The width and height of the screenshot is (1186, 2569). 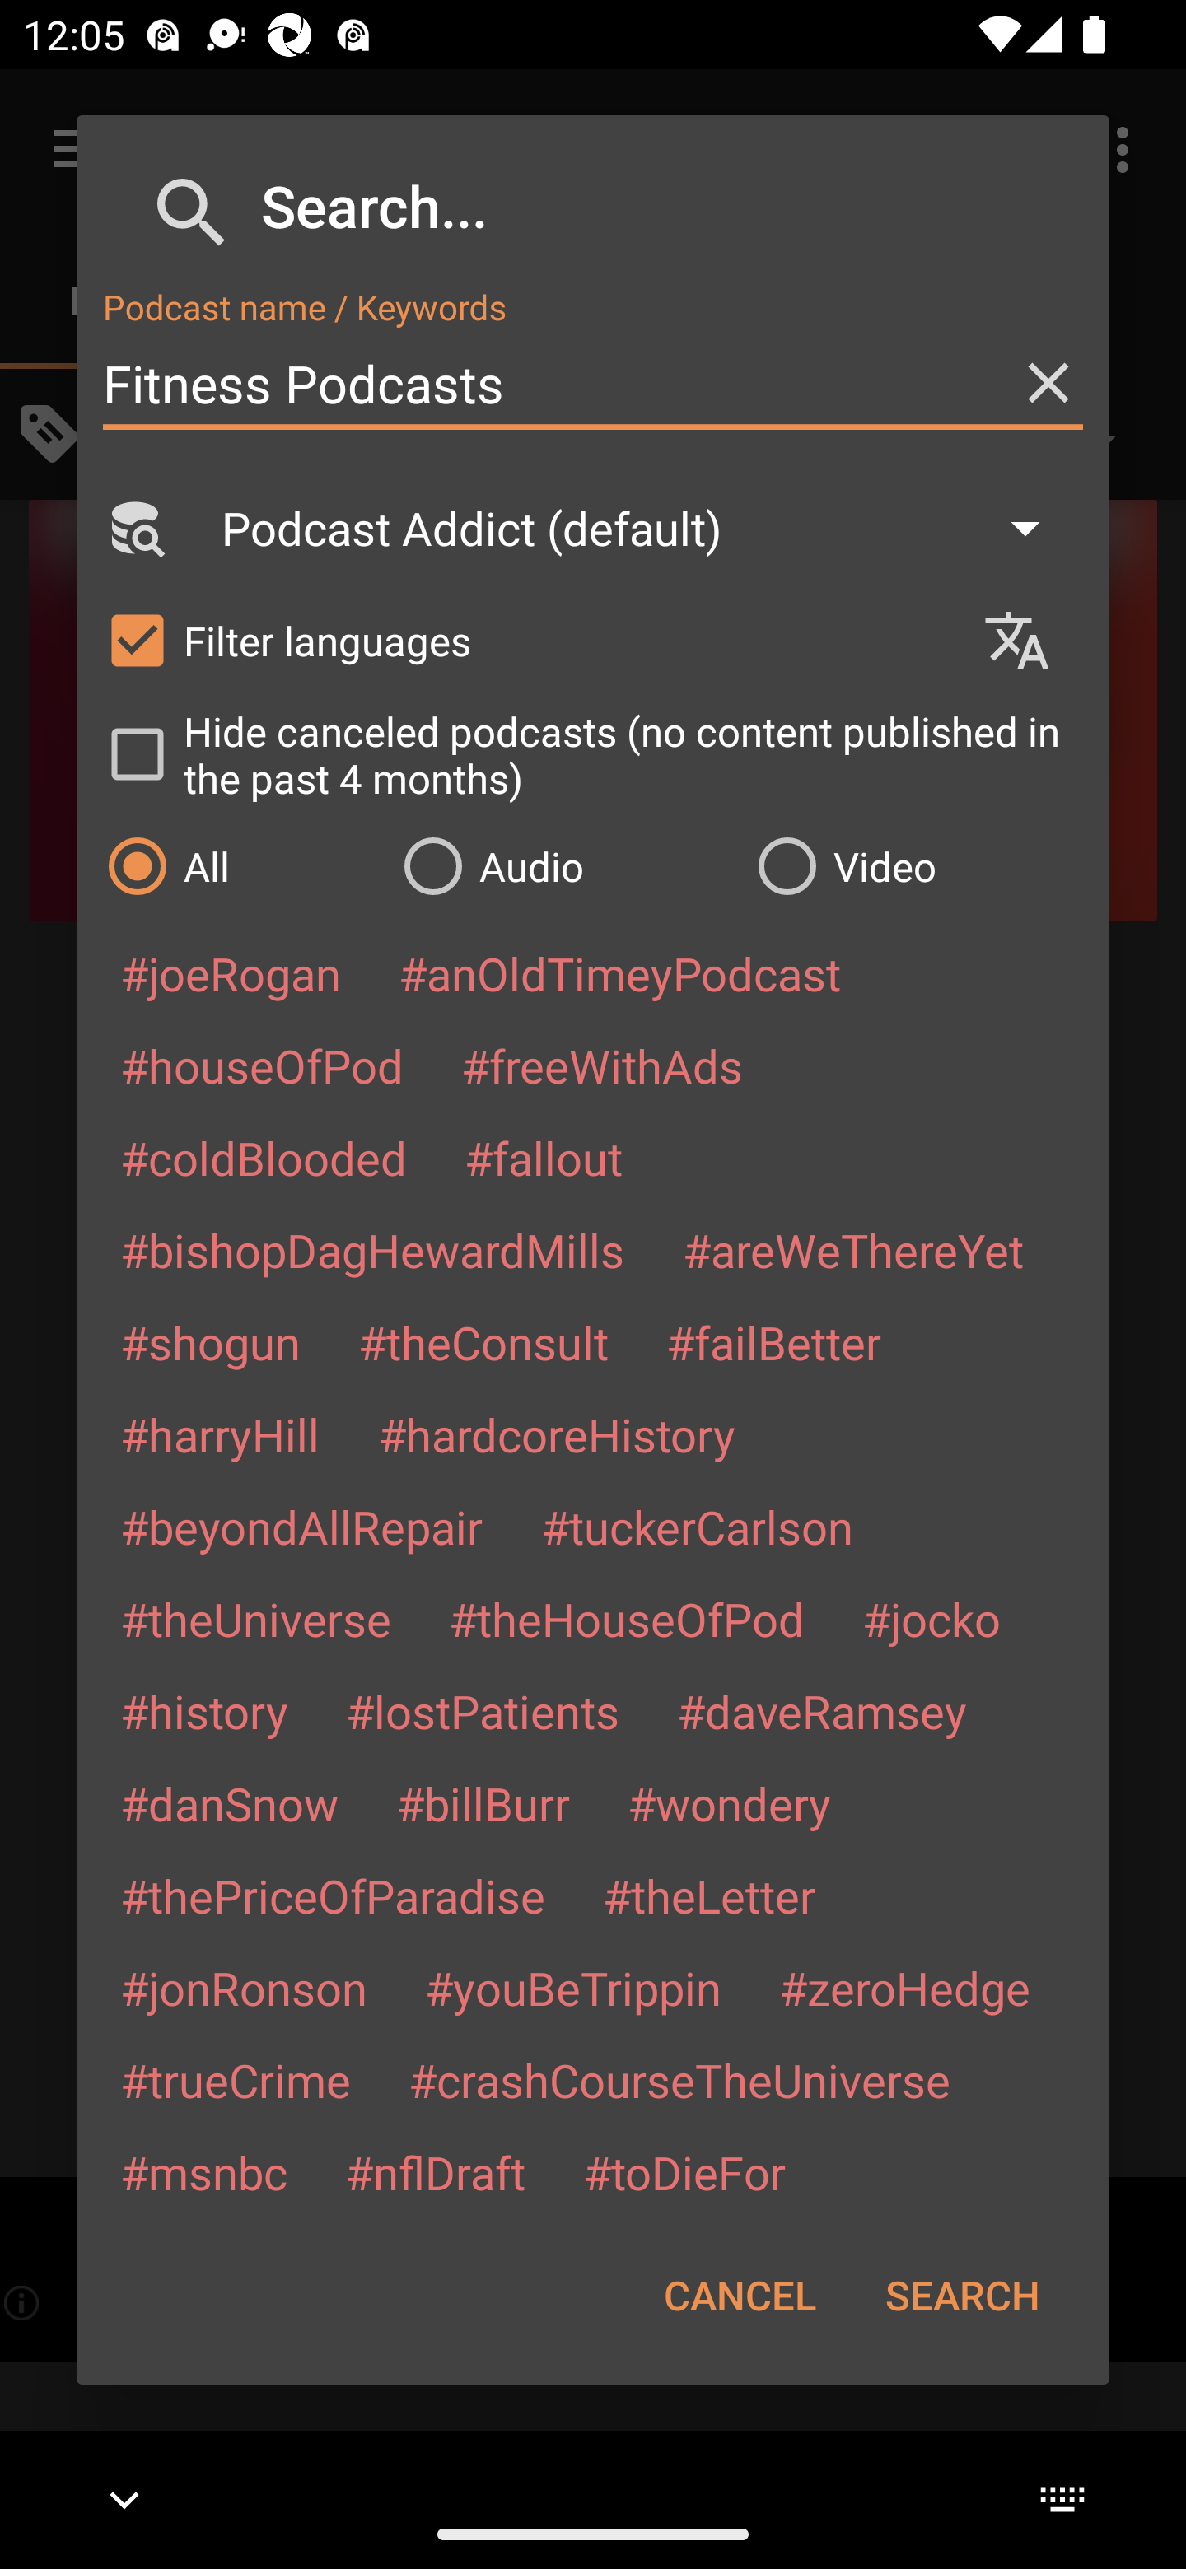 I want to click on #areWeThereYet, so click(x=853, y=1249).